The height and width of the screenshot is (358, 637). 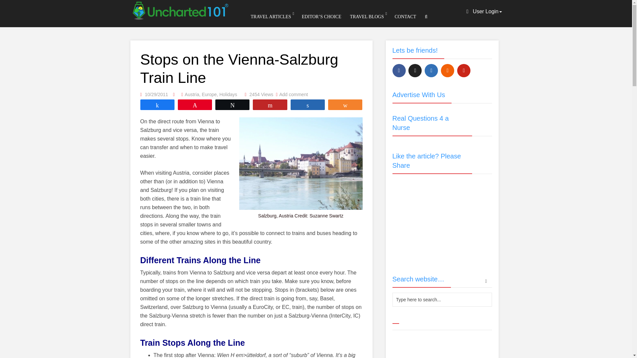 What do you see at coordinates (442, 300) in the screenshot?
I see `Type here to search...` at bounding box center [442, 300].